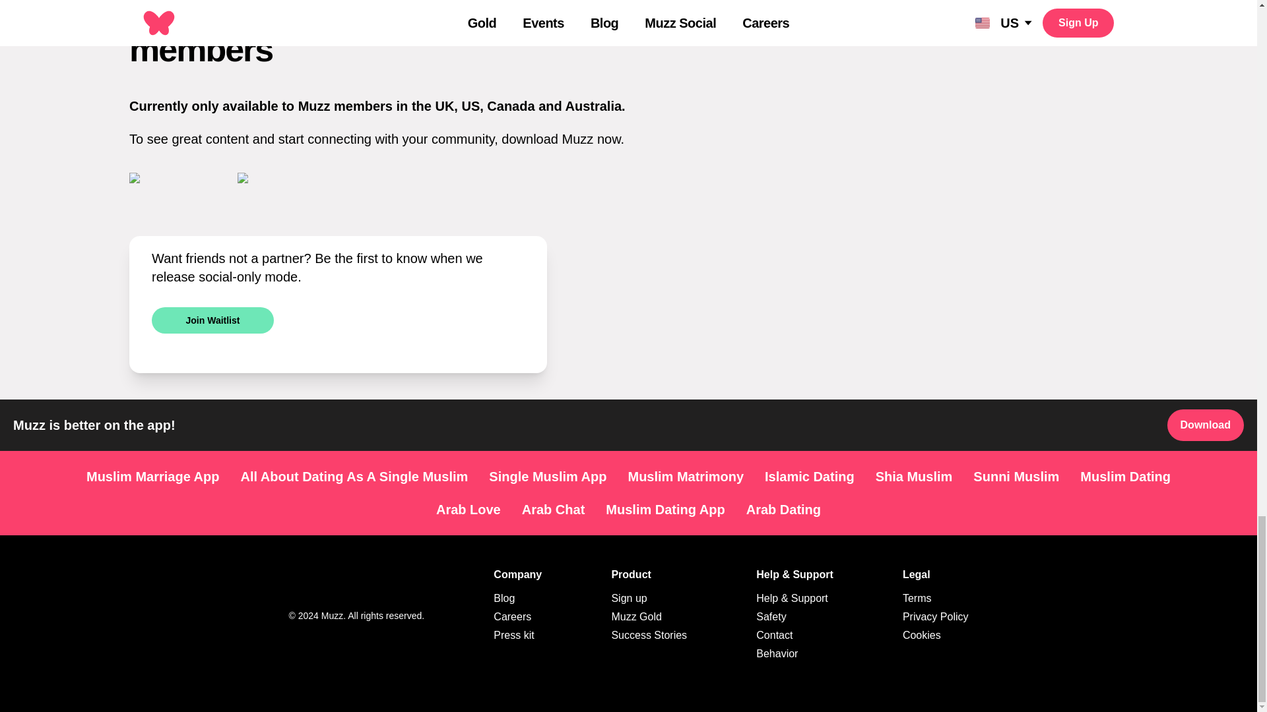 Image resolution: width=1267 pixels, height=712 pixels. Describe the element at coordinates (1124, 476) in the screenshot. I see `Muslim Dating` at that location.